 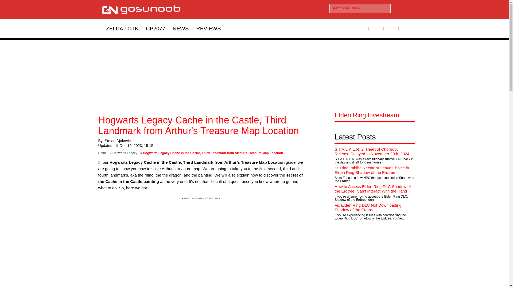 What do you see at coordinates (155, 28) in the screenshot?
I see `CP2077` at bounding box center [155, 28].